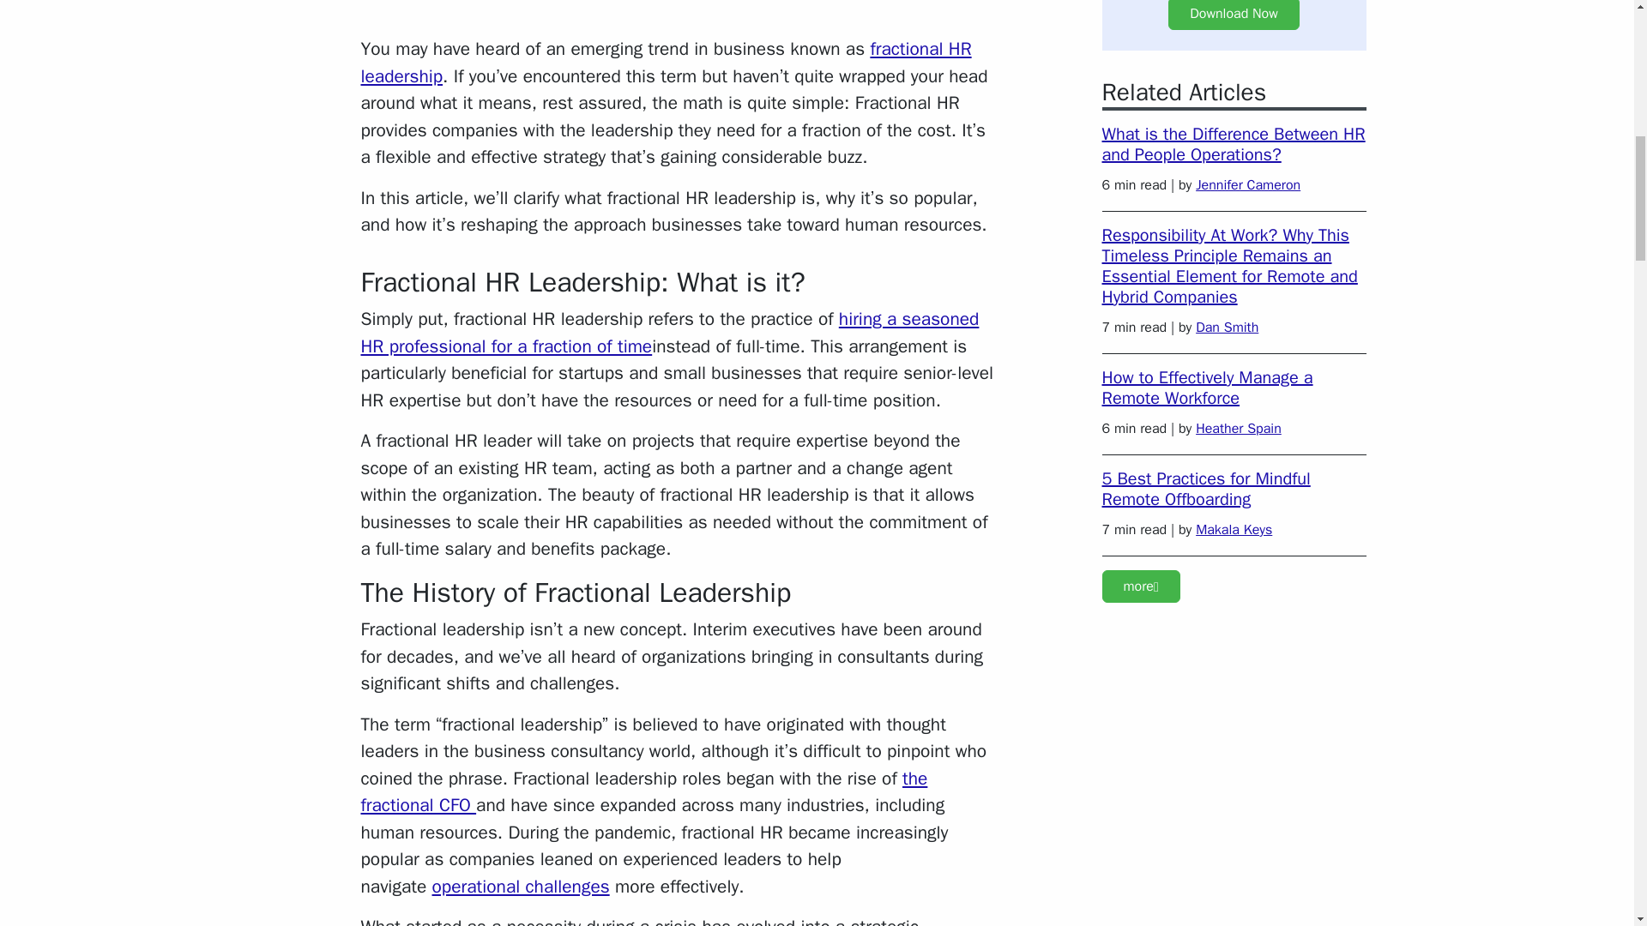 This screenshot has width=1647, height=926. What do you see at coordinates (1247, 185) in the screenshot?
I see `View user profile.` at bounding box center [1247, 185].